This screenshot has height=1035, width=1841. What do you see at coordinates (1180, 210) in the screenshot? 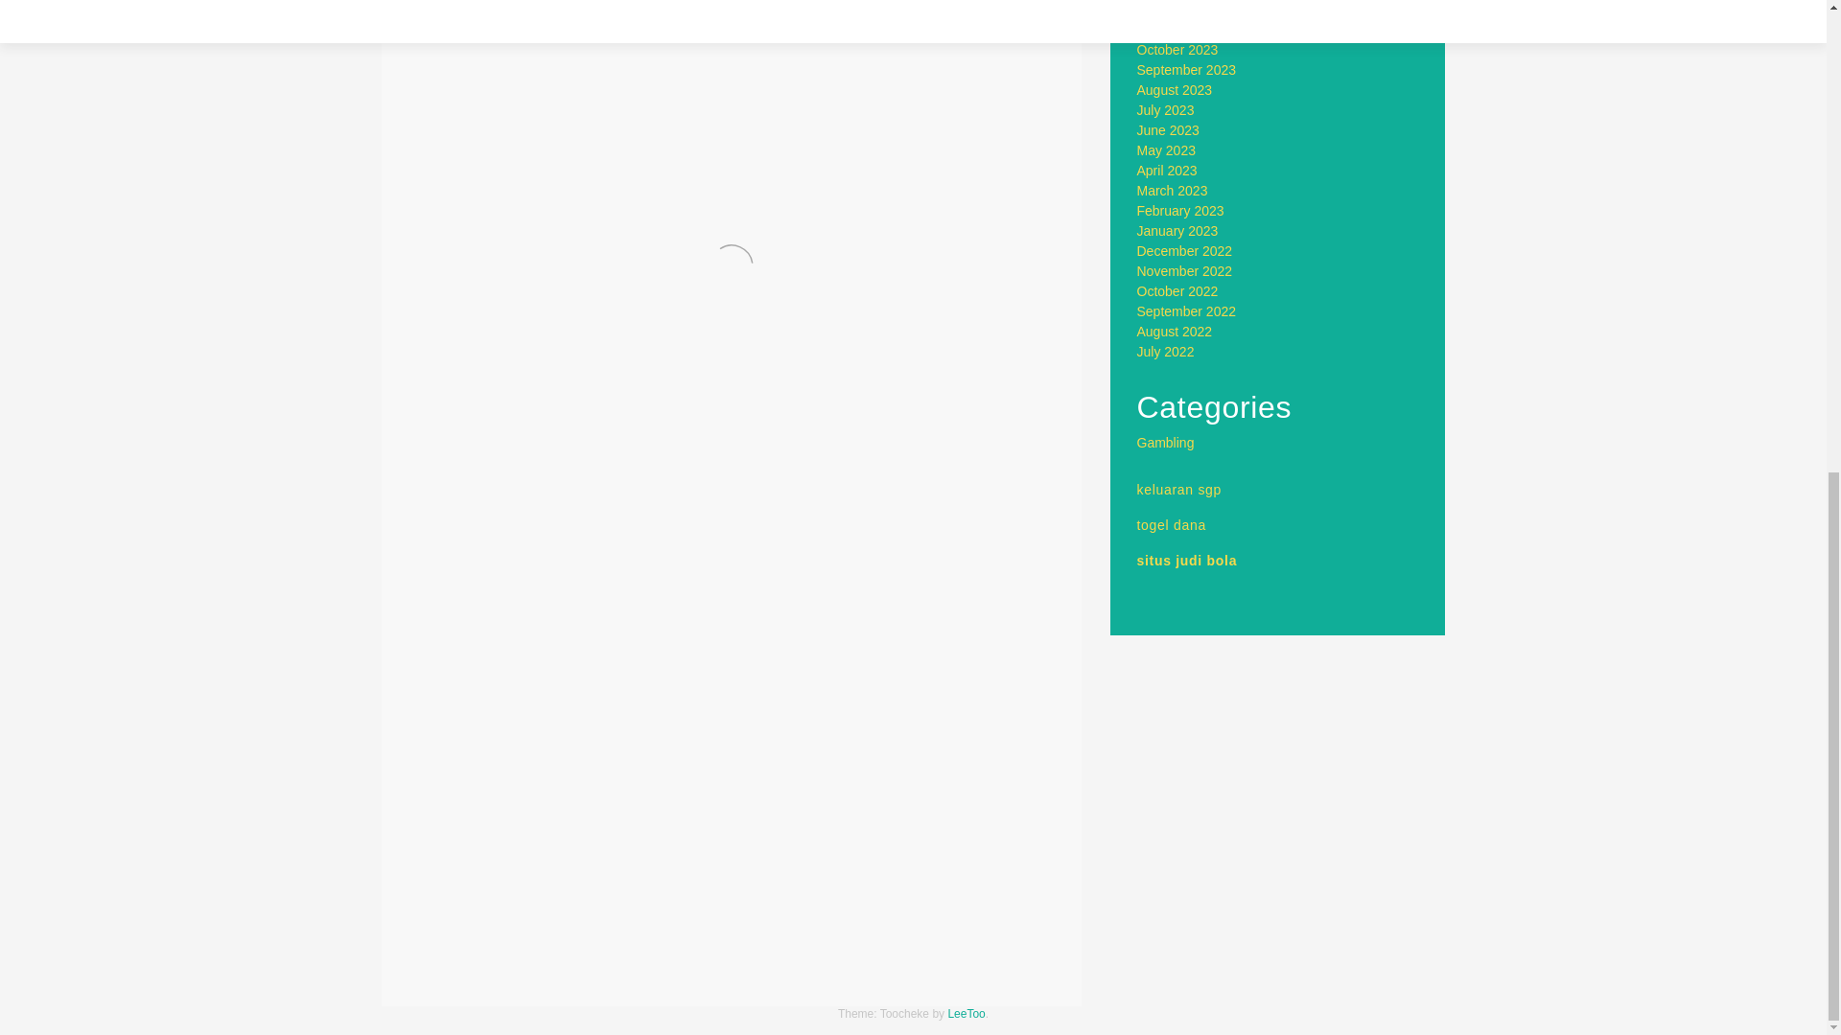
I see `February 2023` at bounding box center [1180, 210].